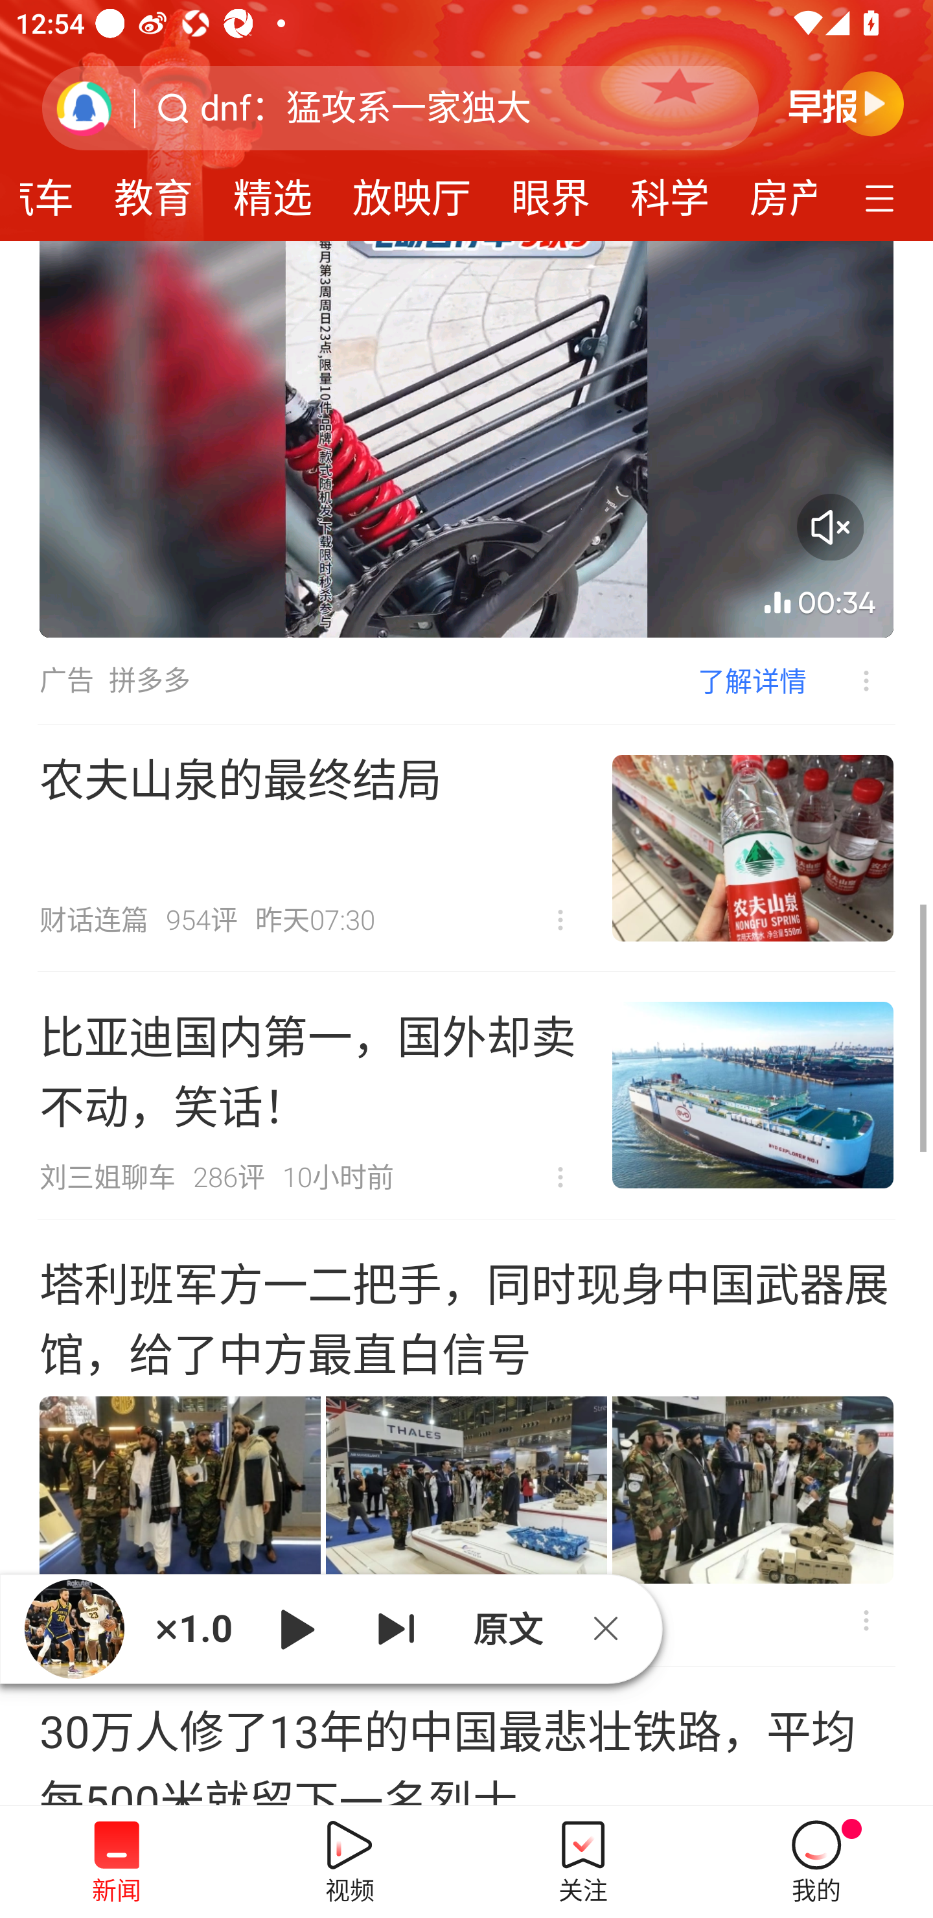  What do you see at coordinates (57, 191) in the screenshot?
I see `汽车` at bounding box center [57, 191].